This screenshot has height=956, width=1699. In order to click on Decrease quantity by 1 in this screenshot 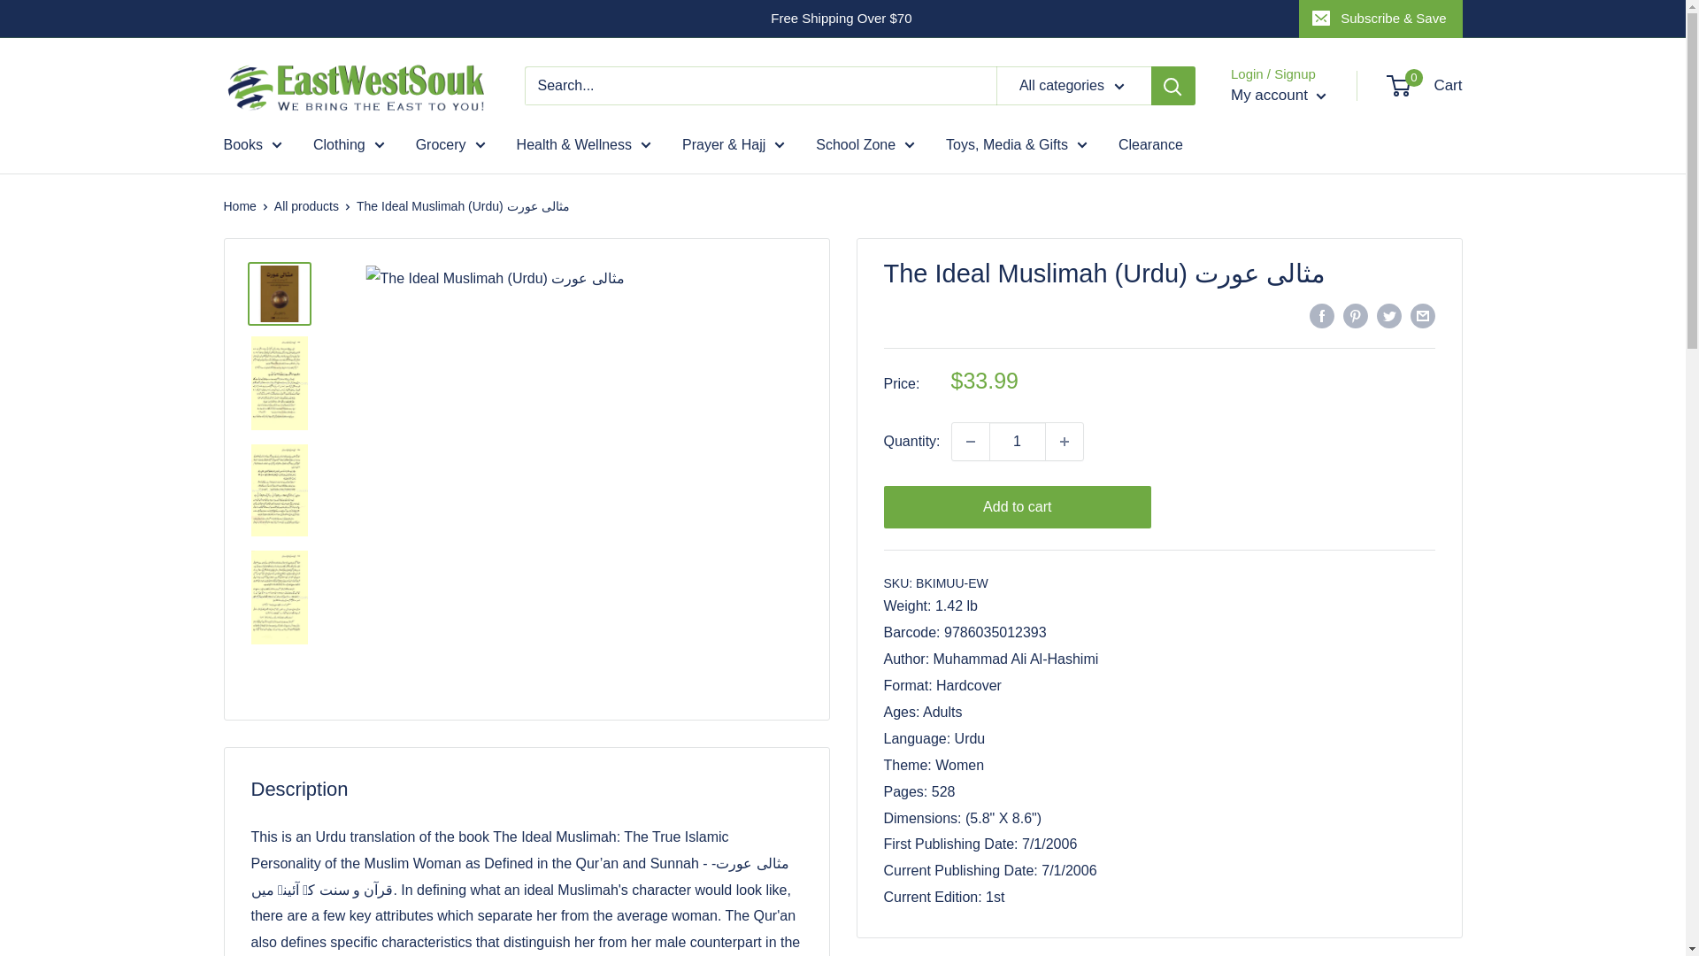, I will do `click(970, 441)`.